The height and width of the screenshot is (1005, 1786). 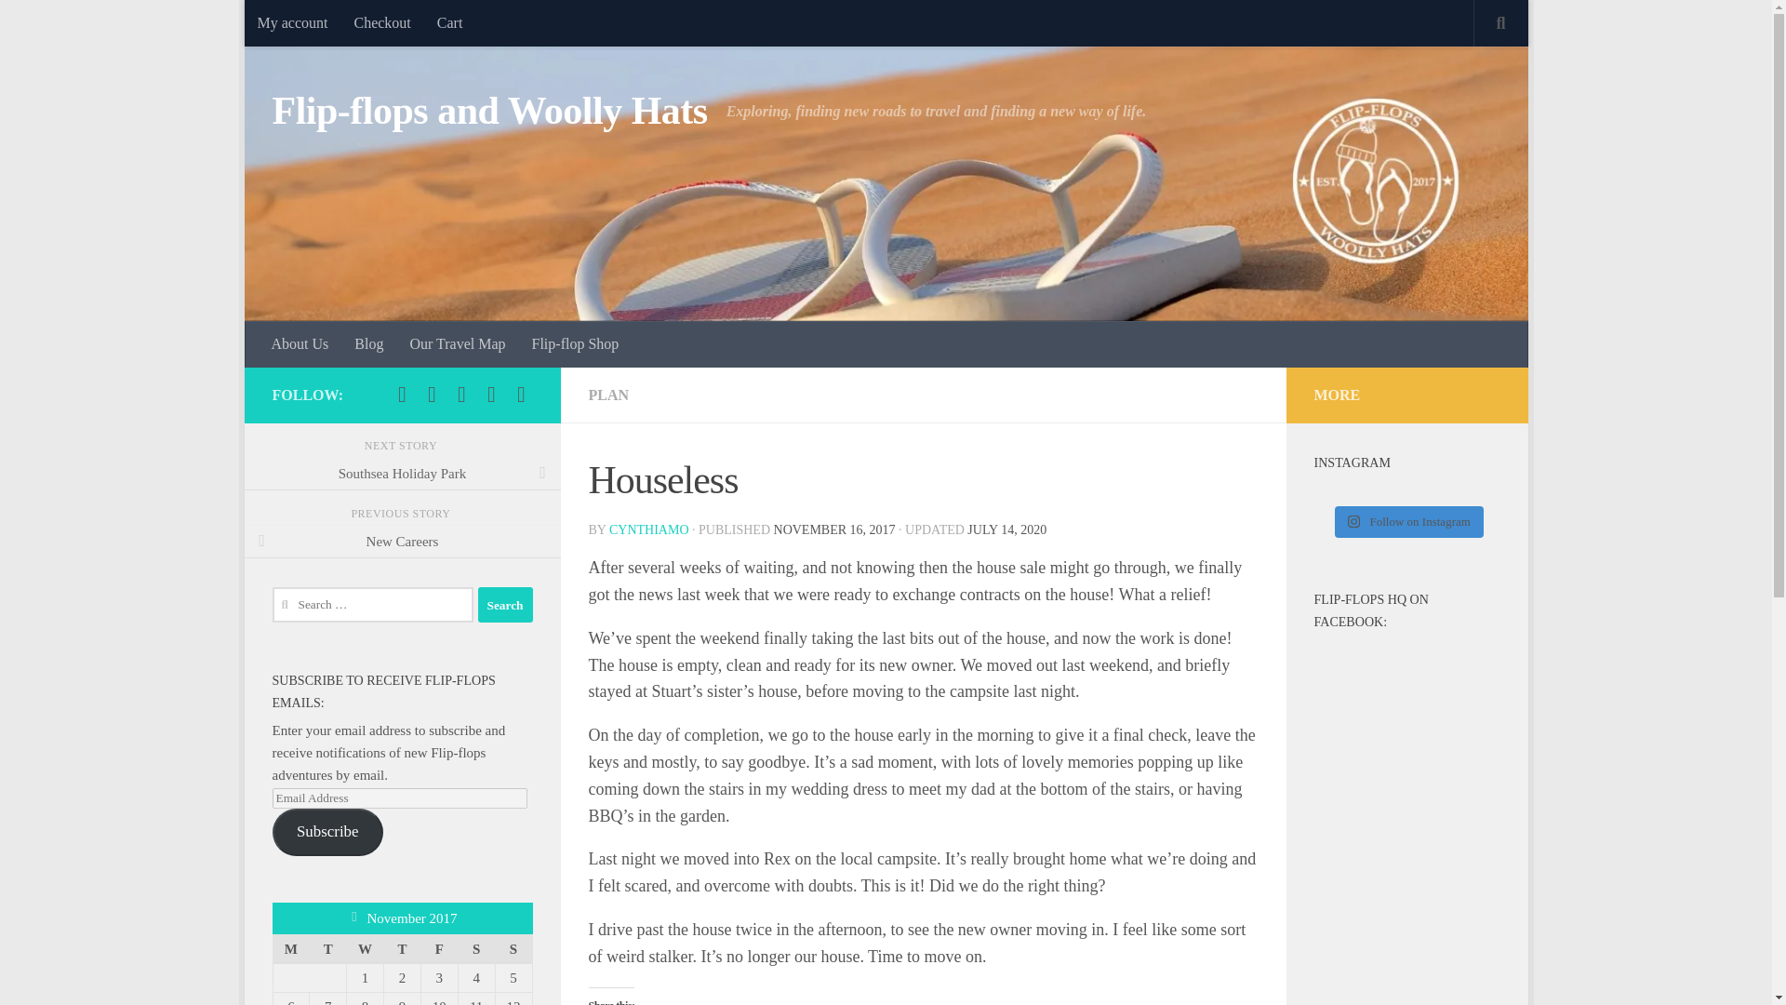 I want to click on PLAN, so click(x=607, y=395).